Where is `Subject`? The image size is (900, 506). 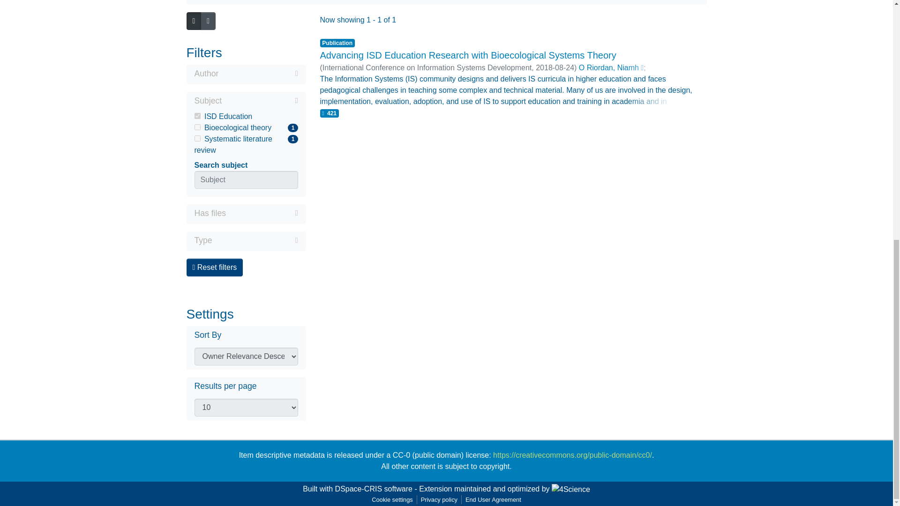 Subject is located at coordinates (246, 101).